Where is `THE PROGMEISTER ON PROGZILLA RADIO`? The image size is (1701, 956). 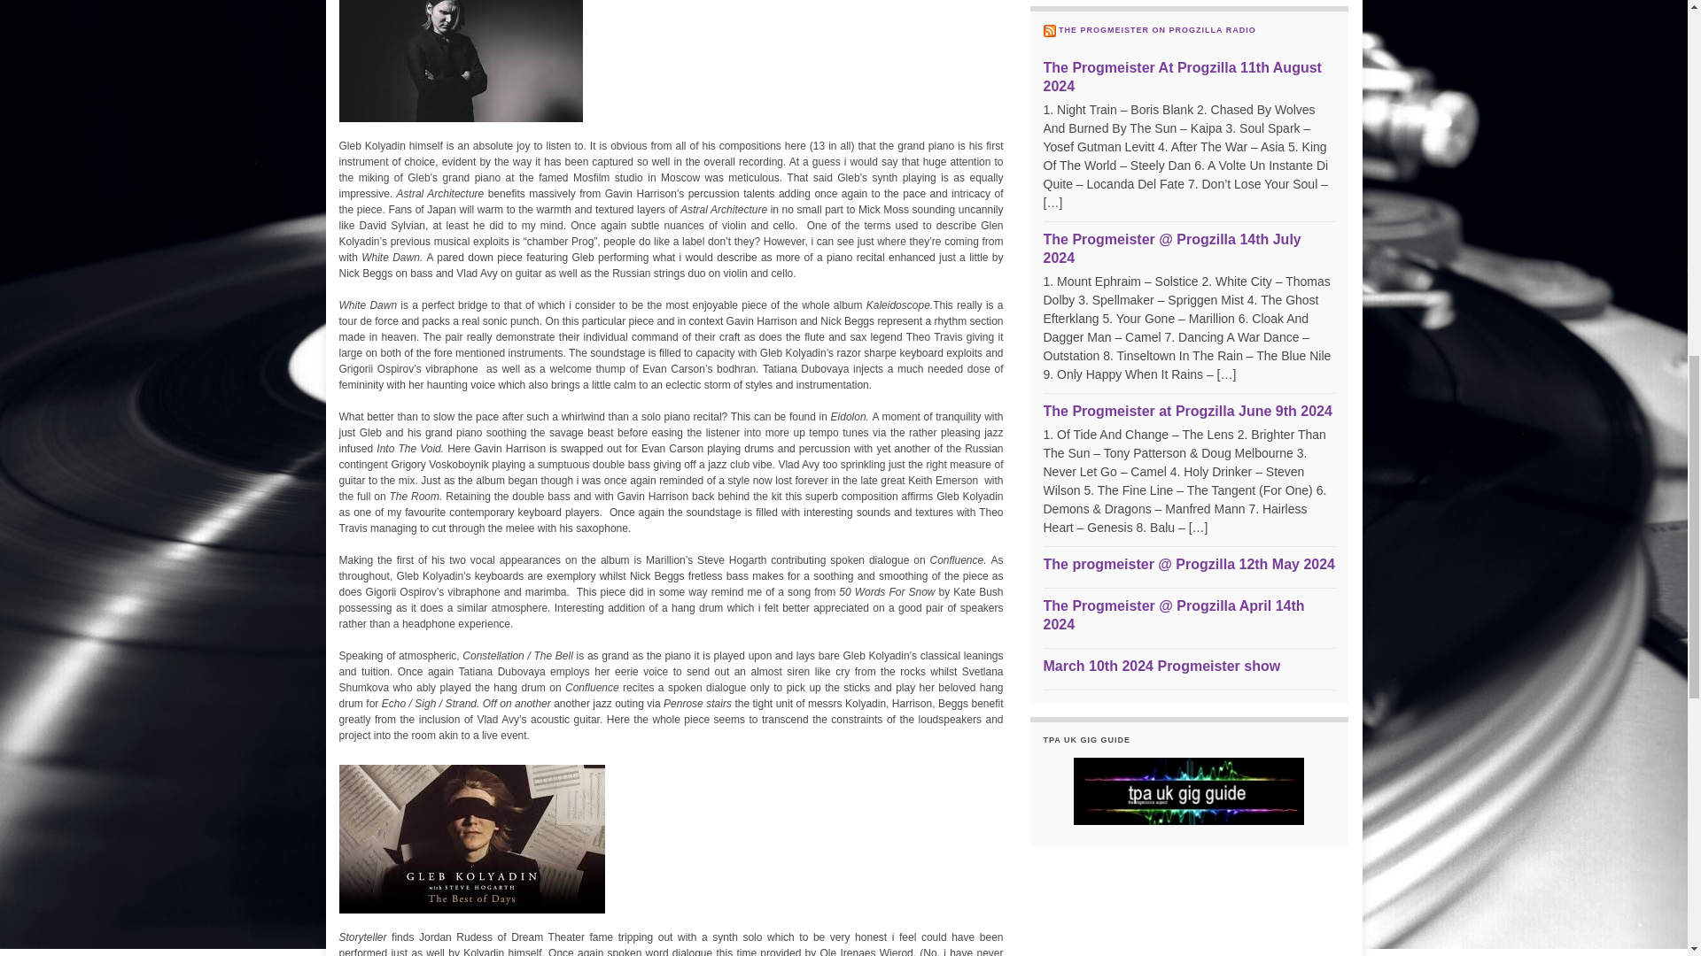
THE PROGMEISTER ON PROGZILLA RADIO is located at coordinates (1157, 30).